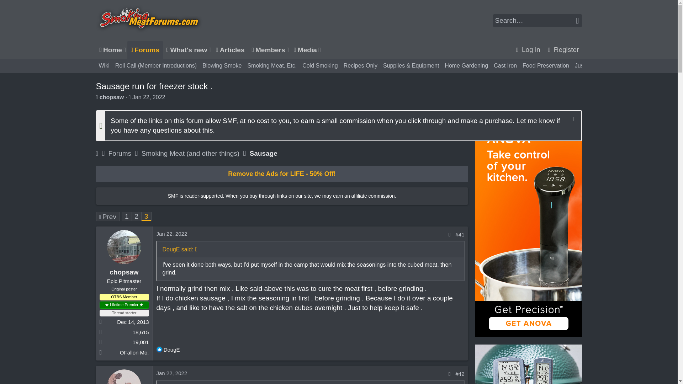 The width and height of the screenshot is (683, 384). What do you see at coordinates (209, 50) in the screenshot?
I see `Jan 22, 2022 at 8:50 AM` at bounding box center [209, 50].